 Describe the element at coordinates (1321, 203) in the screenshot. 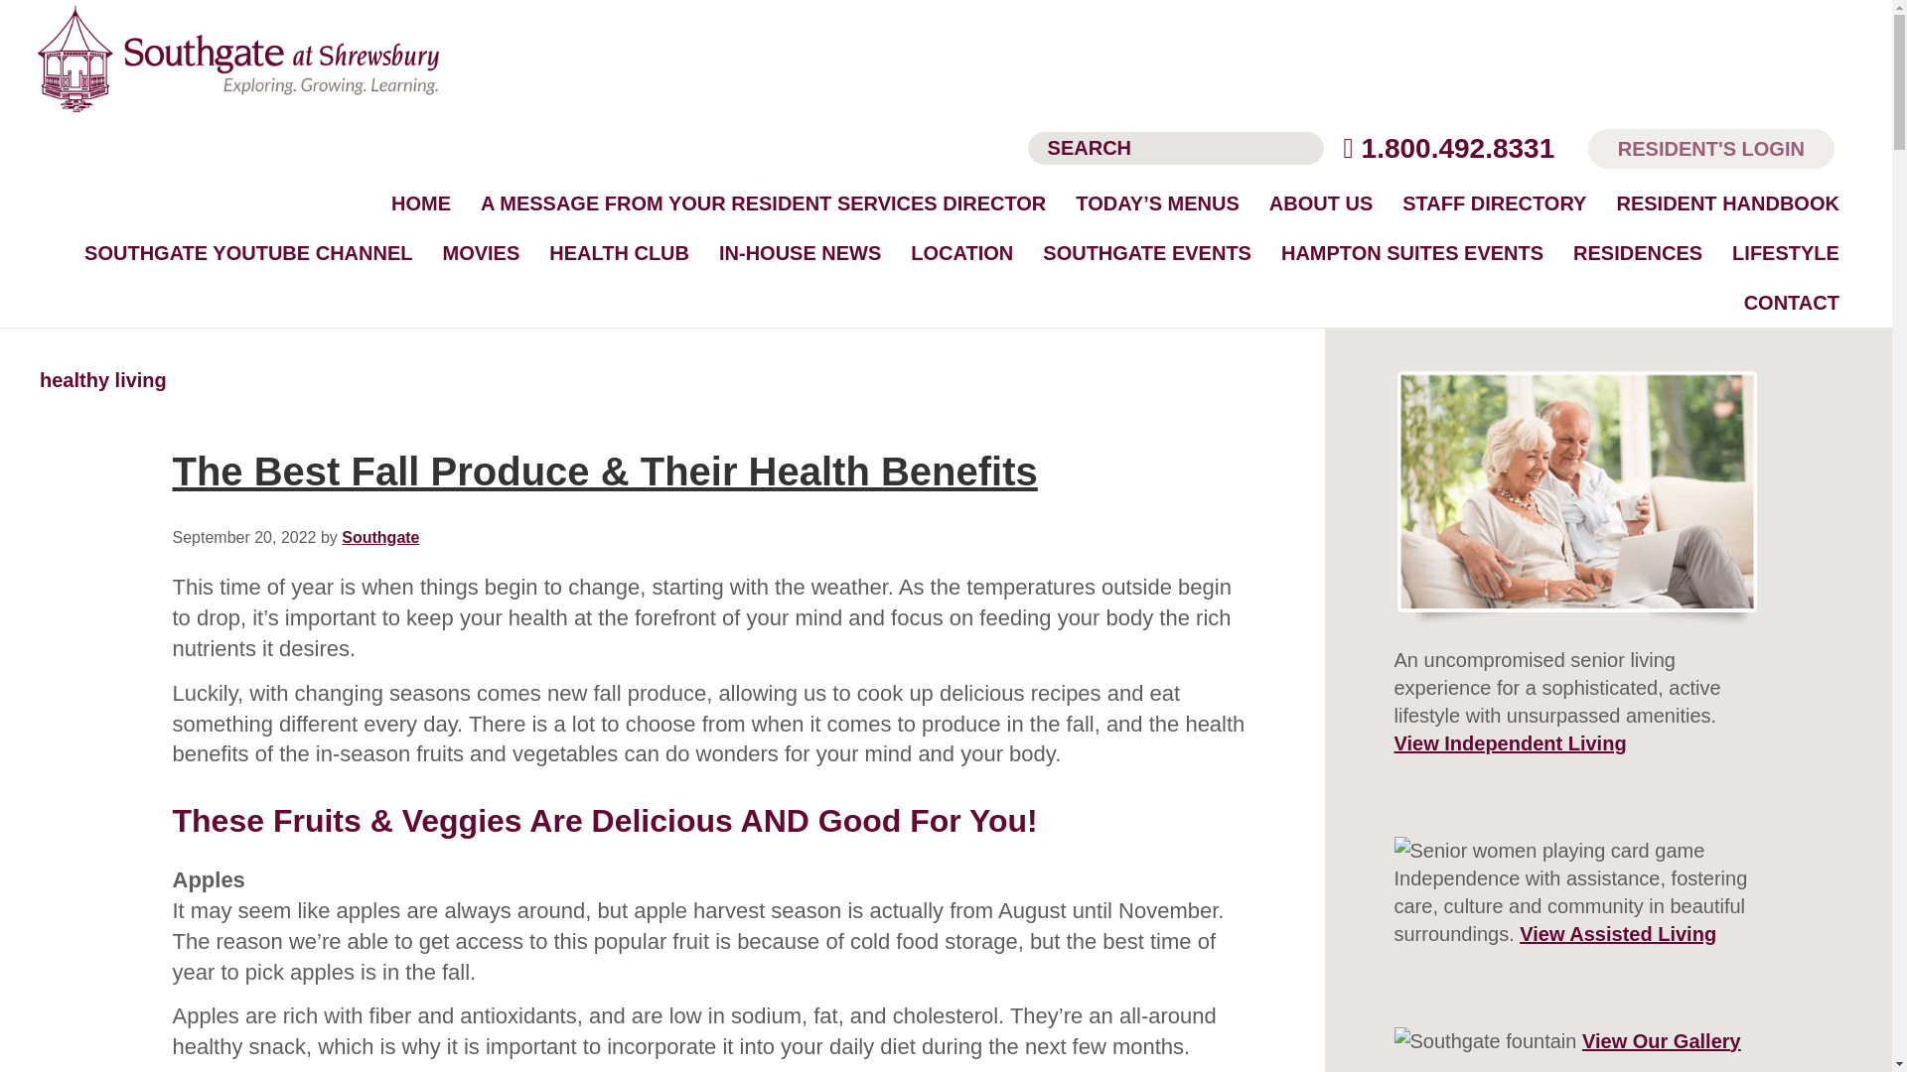

I see `ABOUT US` at that location.